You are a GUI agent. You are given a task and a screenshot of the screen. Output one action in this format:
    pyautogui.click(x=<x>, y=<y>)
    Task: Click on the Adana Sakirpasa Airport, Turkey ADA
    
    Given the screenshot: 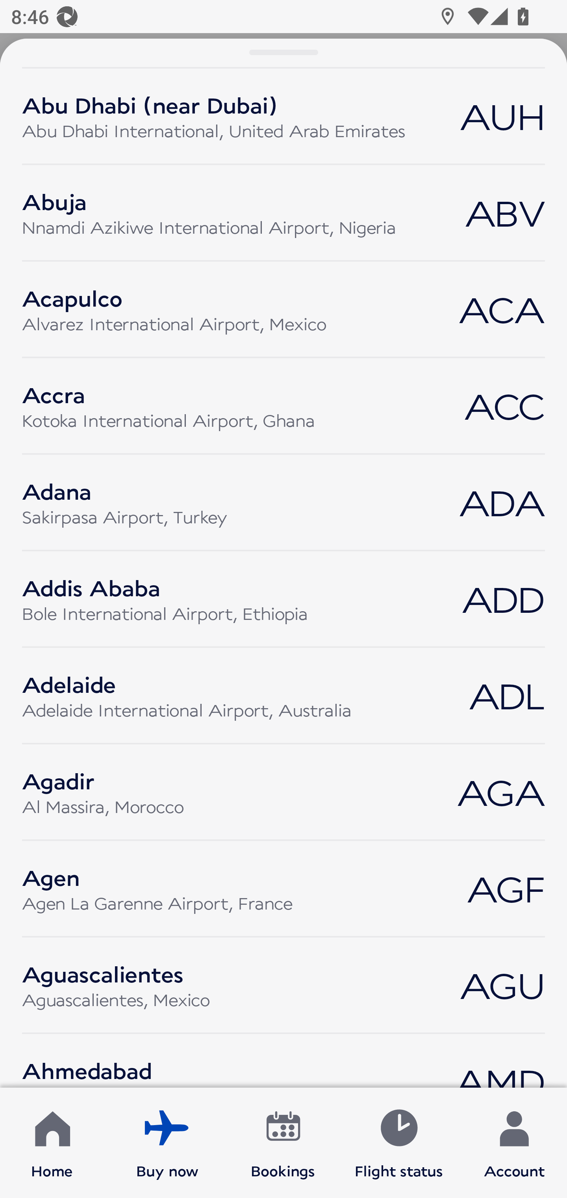 What is the action you would take?
    pyautogui.click(x=283, y=502)
    